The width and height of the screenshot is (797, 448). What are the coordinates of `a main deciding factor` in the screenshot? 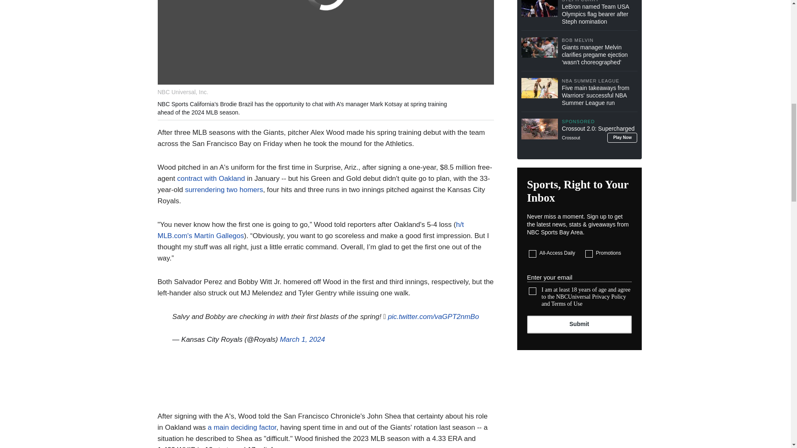 It's located at (242, 427).